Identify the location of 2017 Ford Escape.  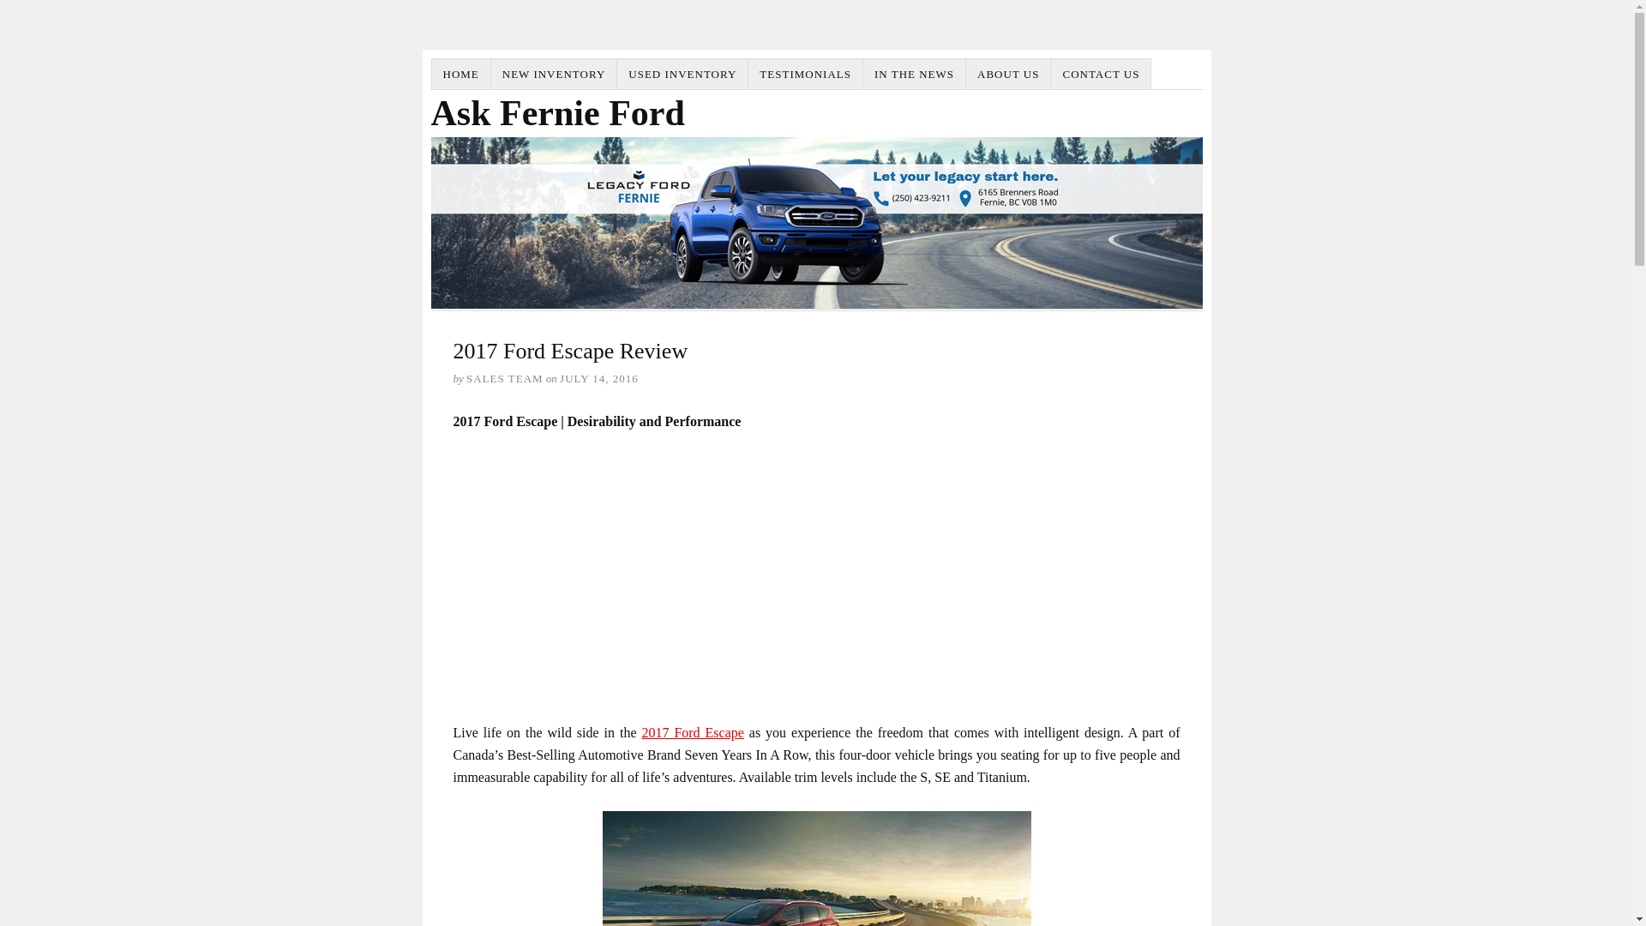
(693, 732).